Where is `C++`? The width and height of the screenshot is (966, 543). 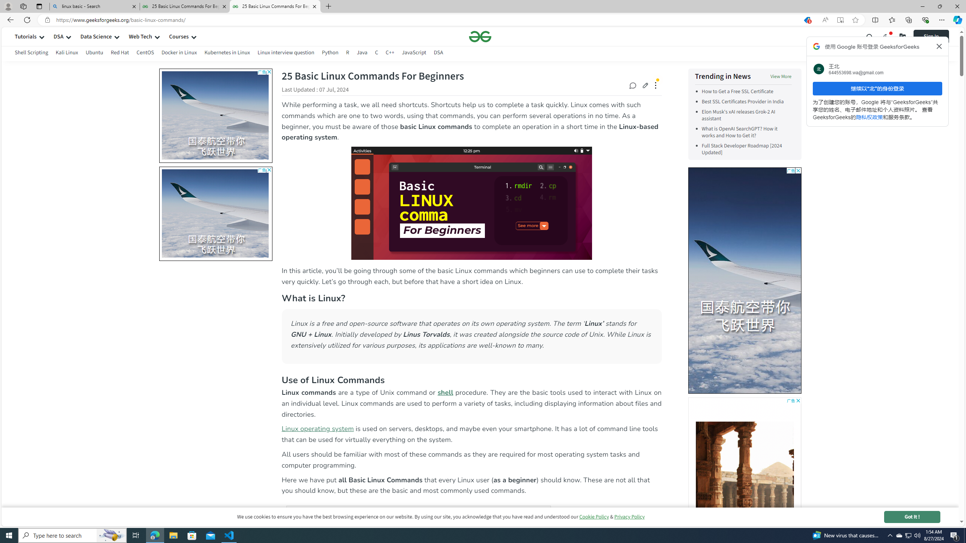
C++ is located at coordinates (389, 54).